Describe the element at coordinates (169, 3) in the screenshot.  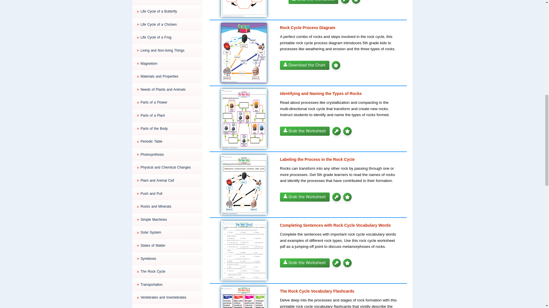
I see `Landforms and Bodies of Water` at that location.